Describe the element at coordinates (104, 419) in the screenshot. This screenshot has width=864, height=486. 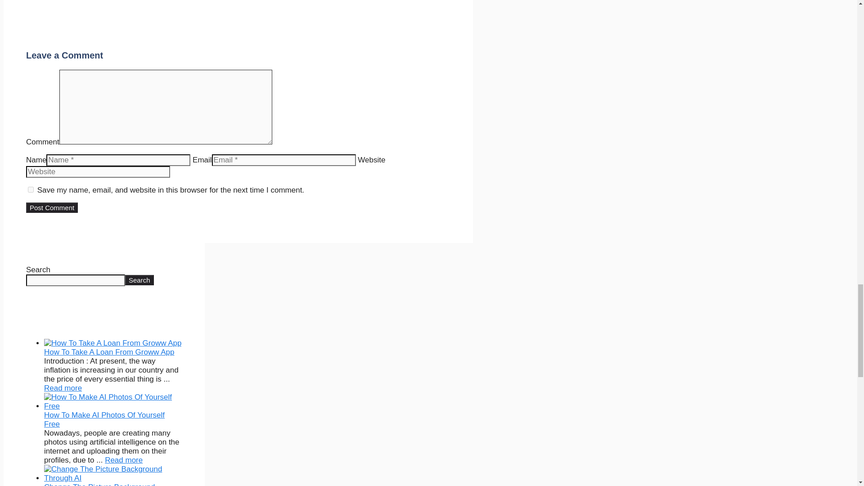
I see `How To Make AI Photos Of Yourself Free` at that location.